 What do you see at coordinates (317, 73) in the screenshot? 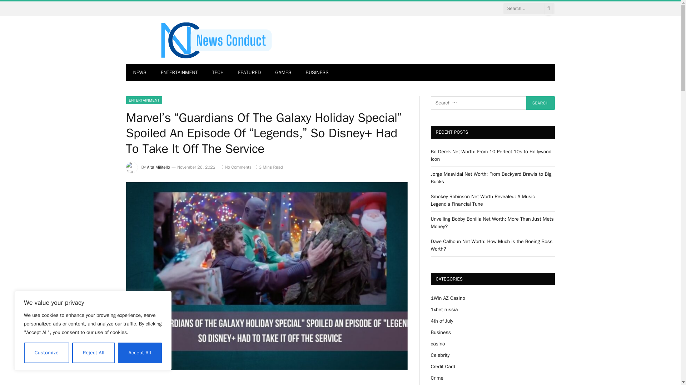
I see `BUSINESS` at bounding box center [317, 73].